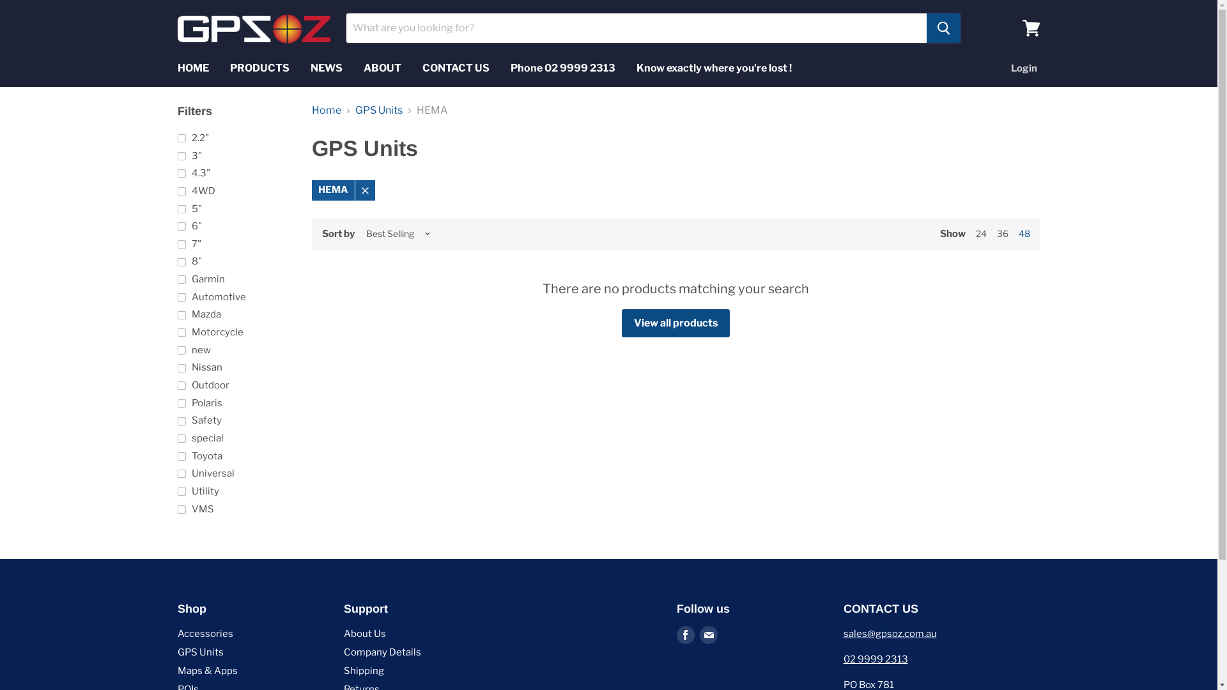 The height and width of the screenshot is (690, 1227). What do you see at coordinates (1003, 233) in the screenshot?
I see `36` at bounding box center [1003, 233].